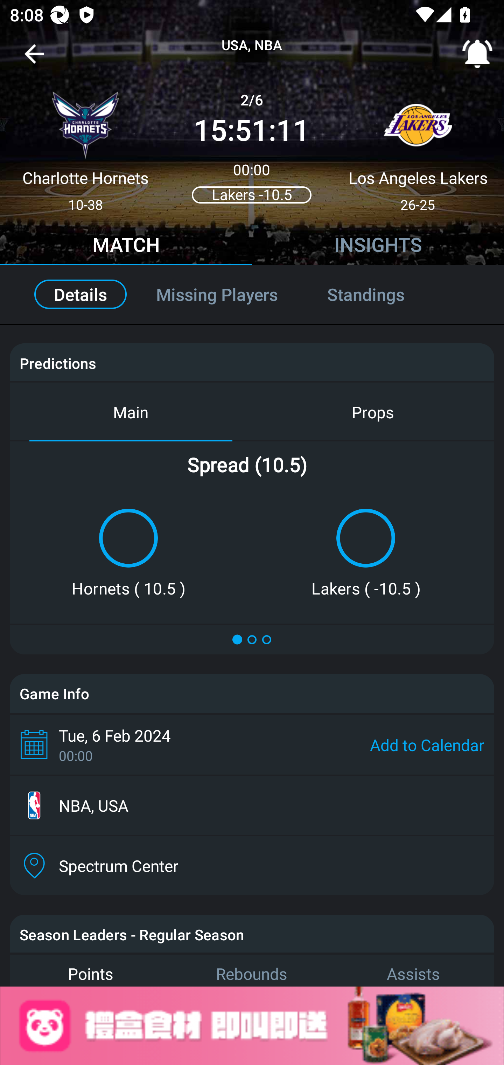 The image size is (504, 1065). I want to click on Game Info, so click(252, 694).